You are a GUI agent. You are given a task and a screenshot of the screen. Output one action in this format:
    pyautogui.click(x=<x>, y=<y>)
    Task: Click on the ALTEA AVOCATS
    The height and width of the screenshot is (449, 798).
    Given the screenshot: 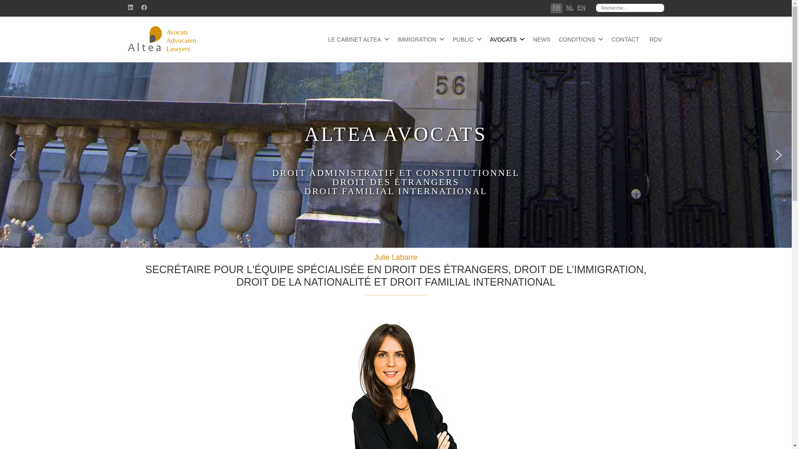 What is the action you would take?
    pyautogui.click(x=396, y=134)
    